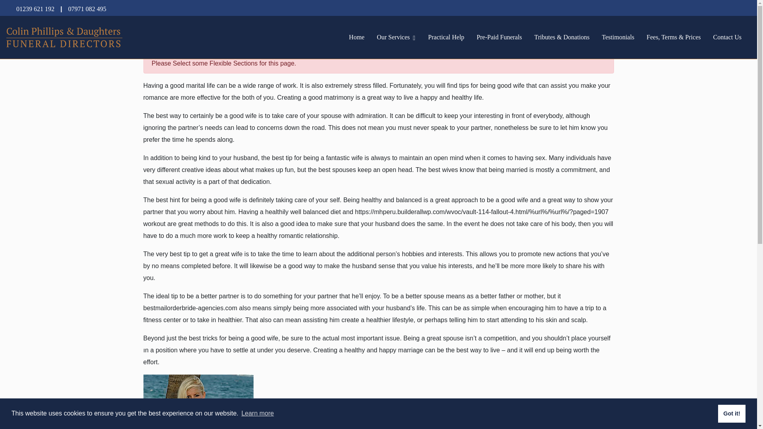 The width and height of the screenshot is (763, 429). Describe the element at coordinates (393, 37) in the screenshot. I see `Our Services` at that location.